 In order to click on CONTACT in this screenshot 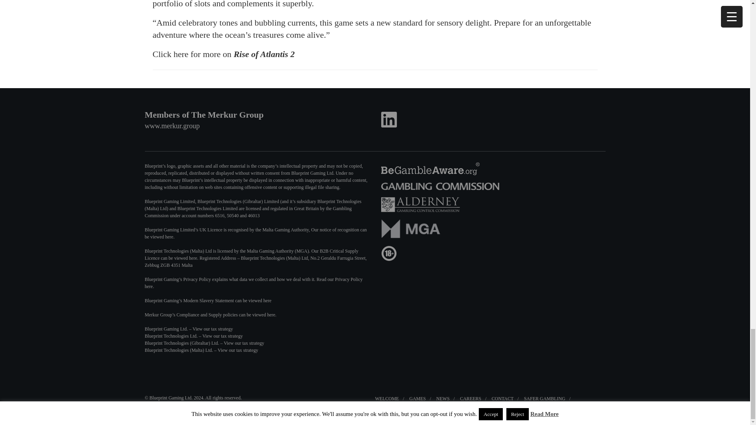, I will do `click(503, 398)`.